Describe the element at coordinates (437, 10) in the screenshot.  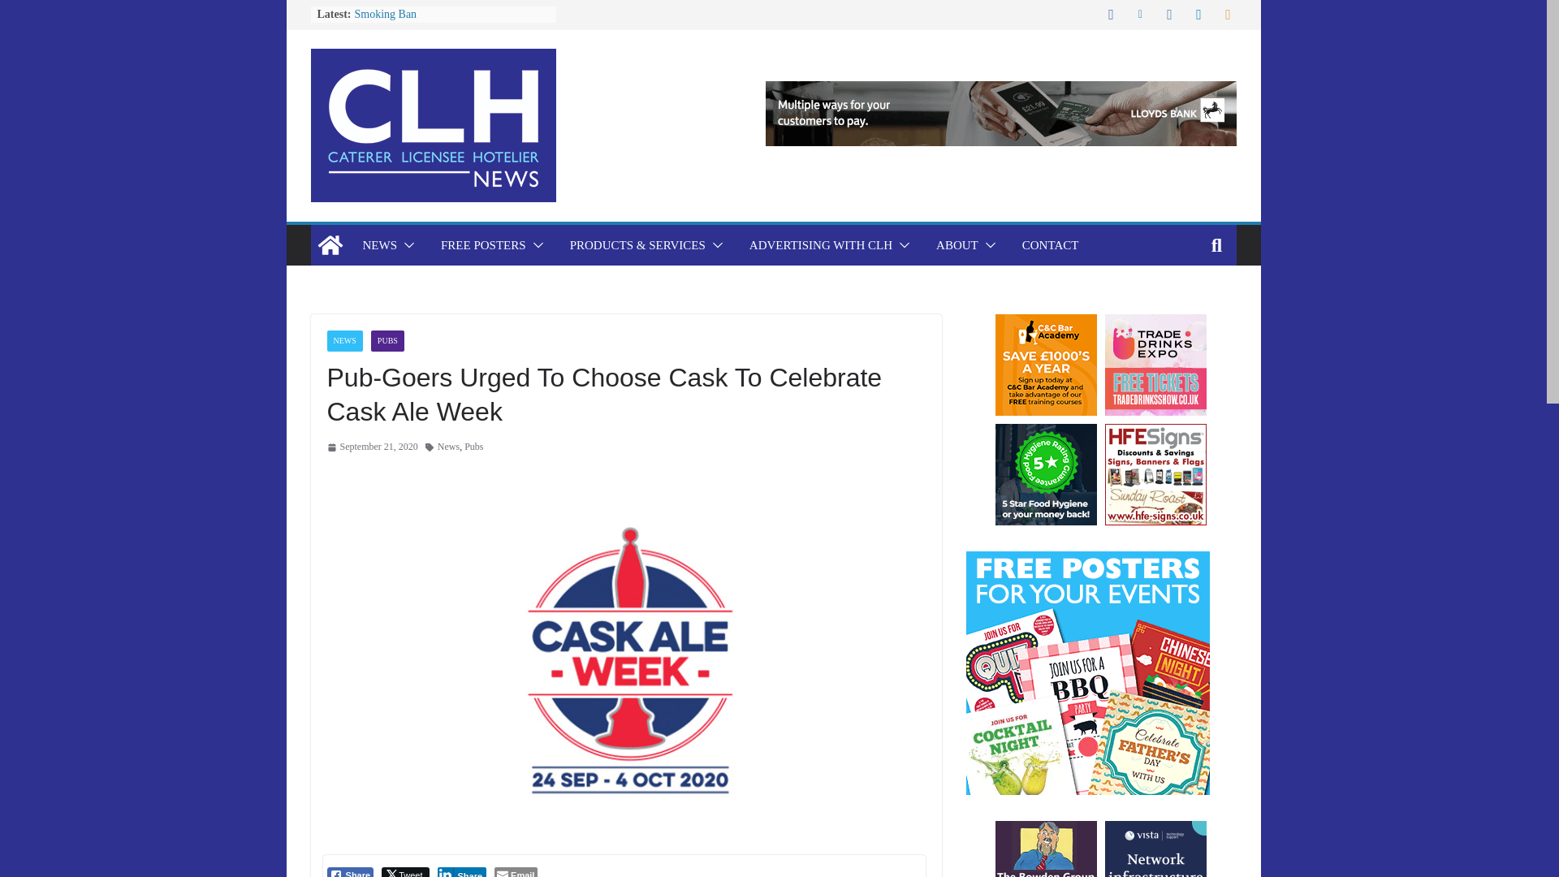
I see `Leaked Government Plans to Extend Smoking Ban` at that location.